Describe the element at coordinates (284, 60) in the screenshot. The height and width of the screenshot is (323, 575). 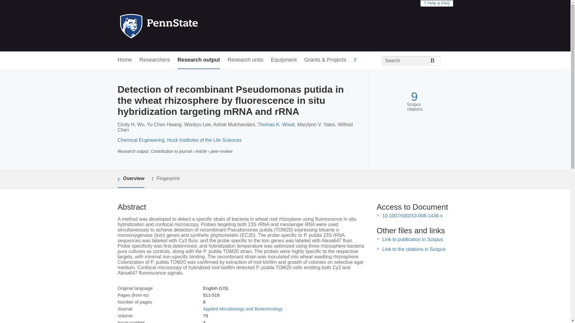
I see `Equipment` at that location.